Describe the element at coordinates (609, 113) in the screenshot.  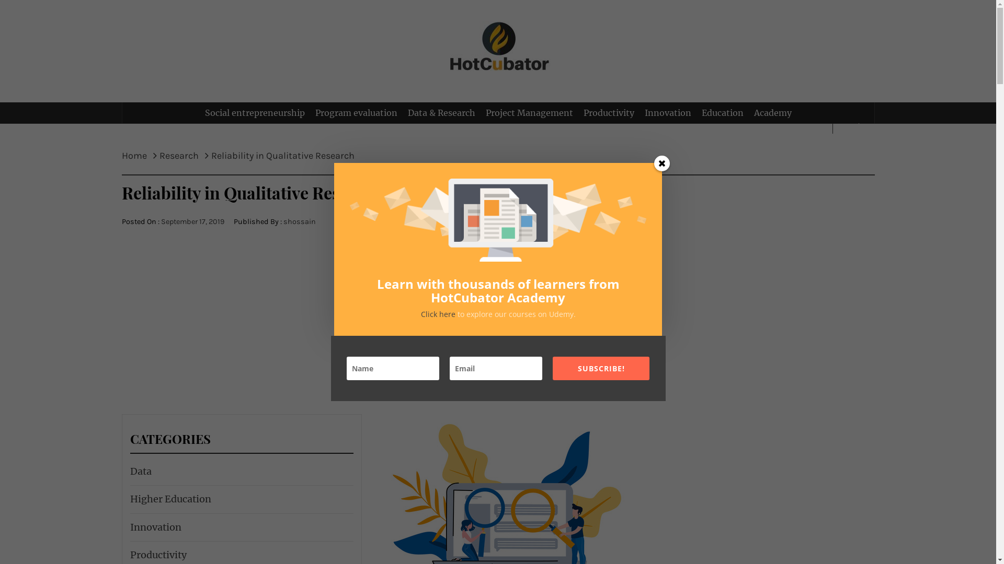
I see `Productivity` at that location.